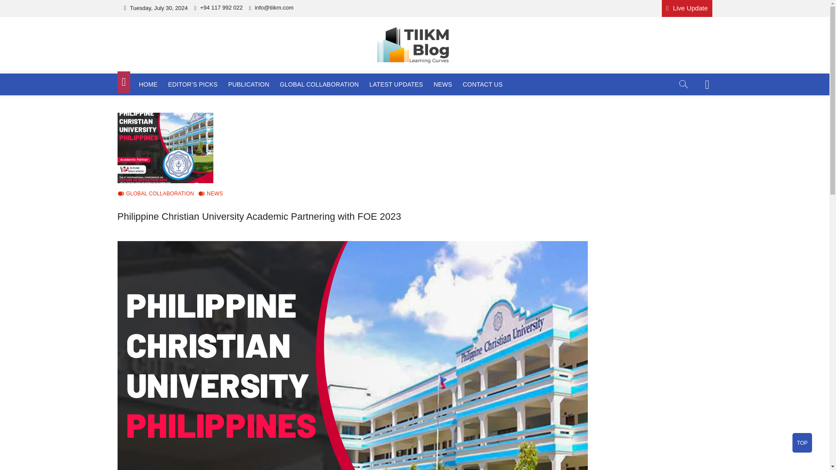 The width and height of the screenshot is (836, 470). Describe the element at coordinates (687, 8) in the screenshot. I see `Live Update` at that location.